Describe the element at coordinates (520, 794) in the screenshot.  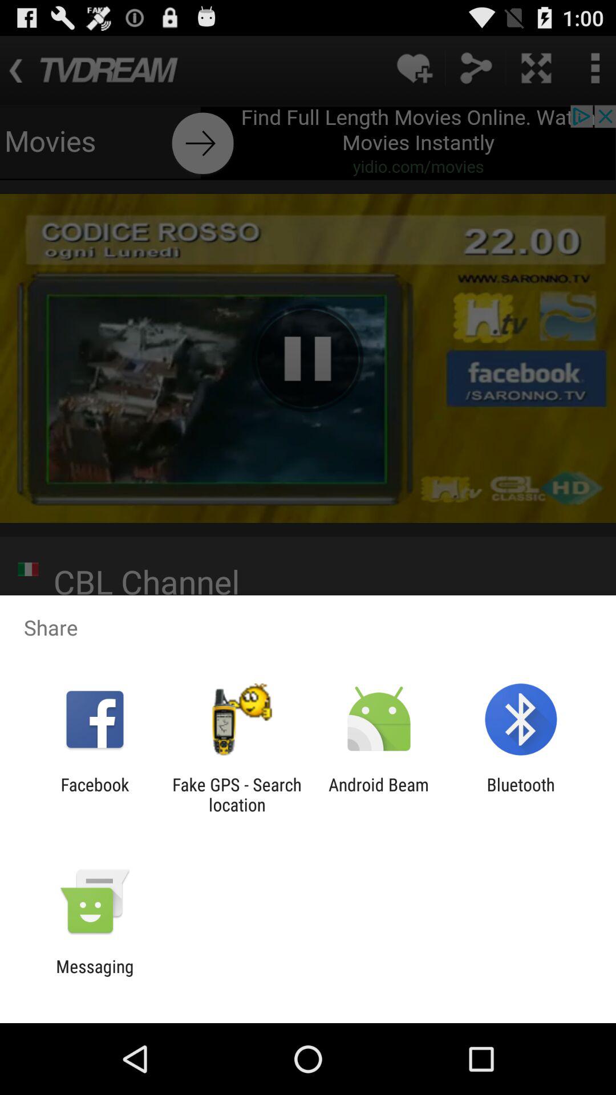
I see `flip until the bluetooth` at that location.